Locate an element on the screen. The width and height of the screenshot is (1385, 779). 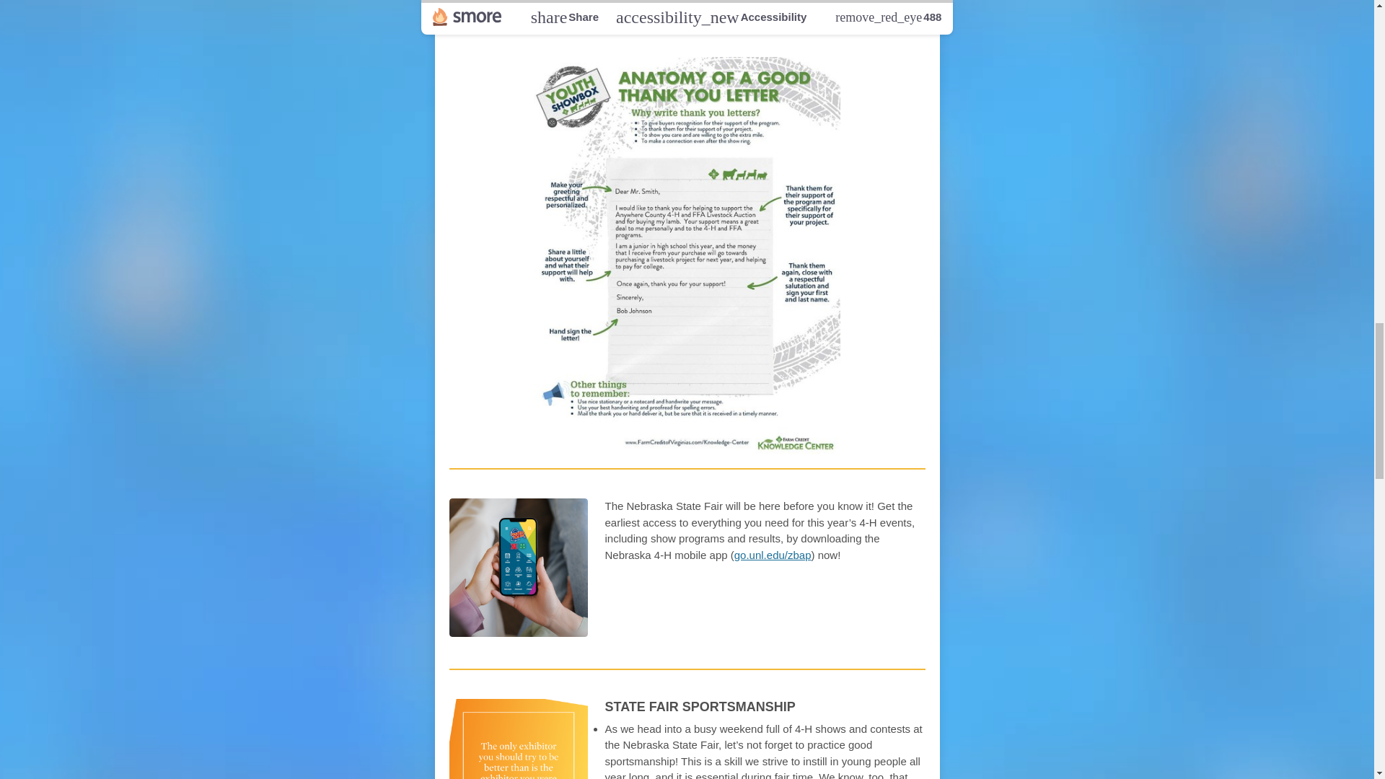
You is located at coordinates (667, 33).